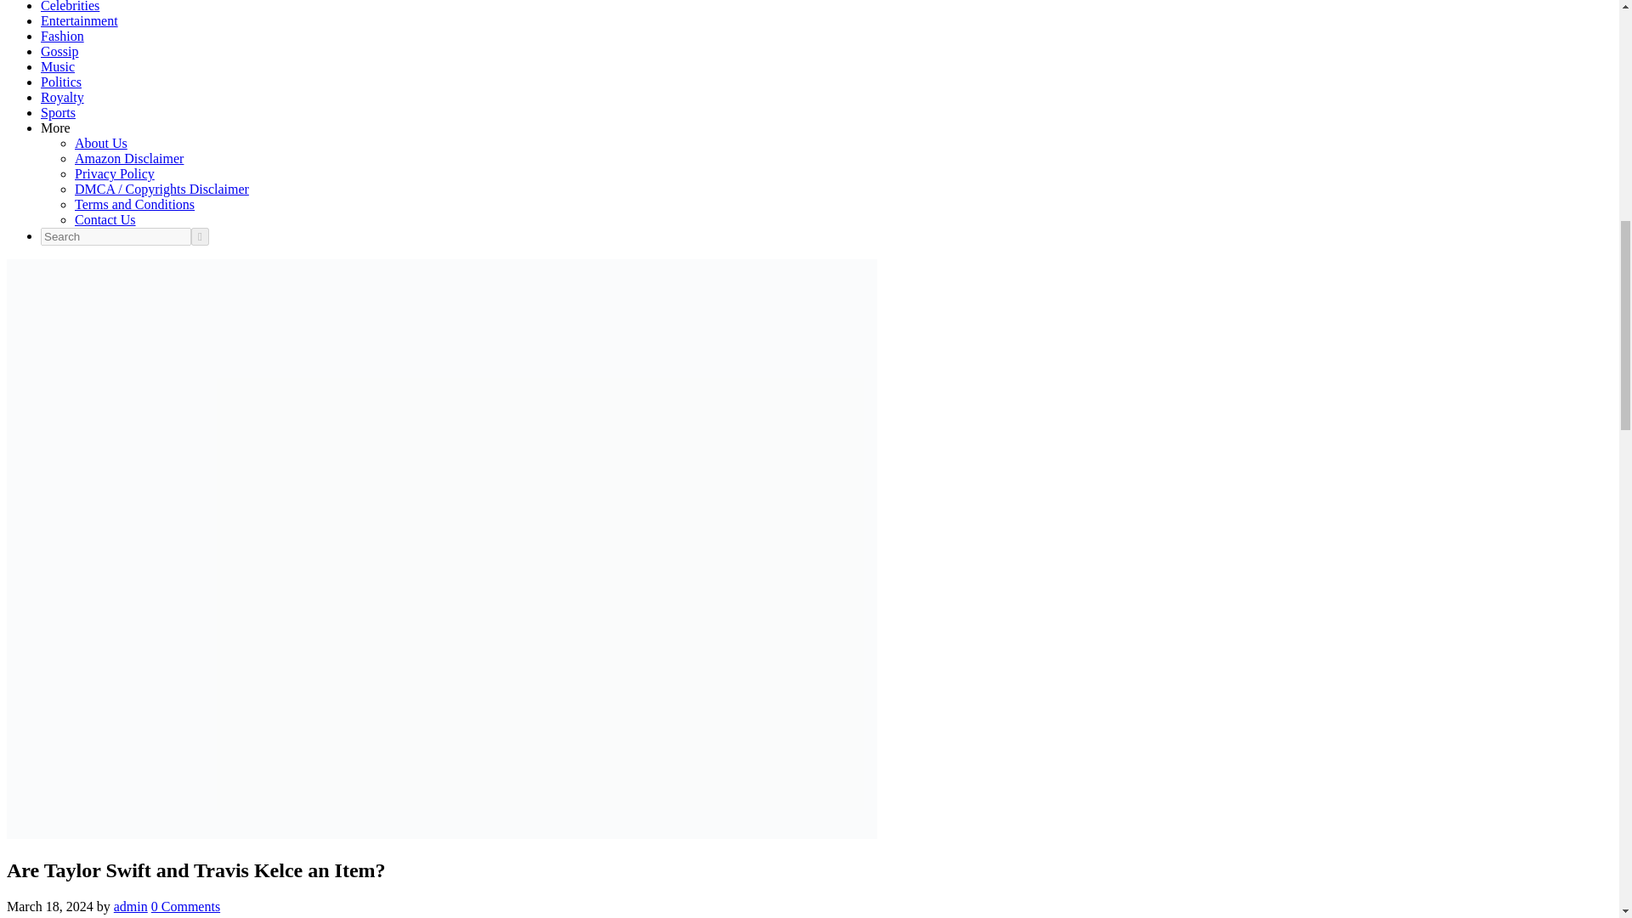 Image resolution: width=1632 pixels, height=918 pixels. What do you see at coordinates (58, 66) in the screenshot?
I see `Music` at bounding box center [58, 66].